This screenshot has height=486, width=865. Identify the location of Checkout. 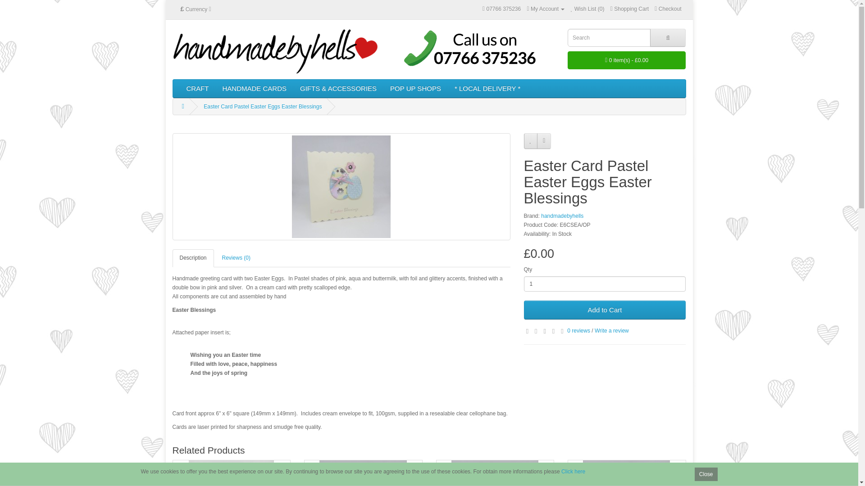
(668, 9).